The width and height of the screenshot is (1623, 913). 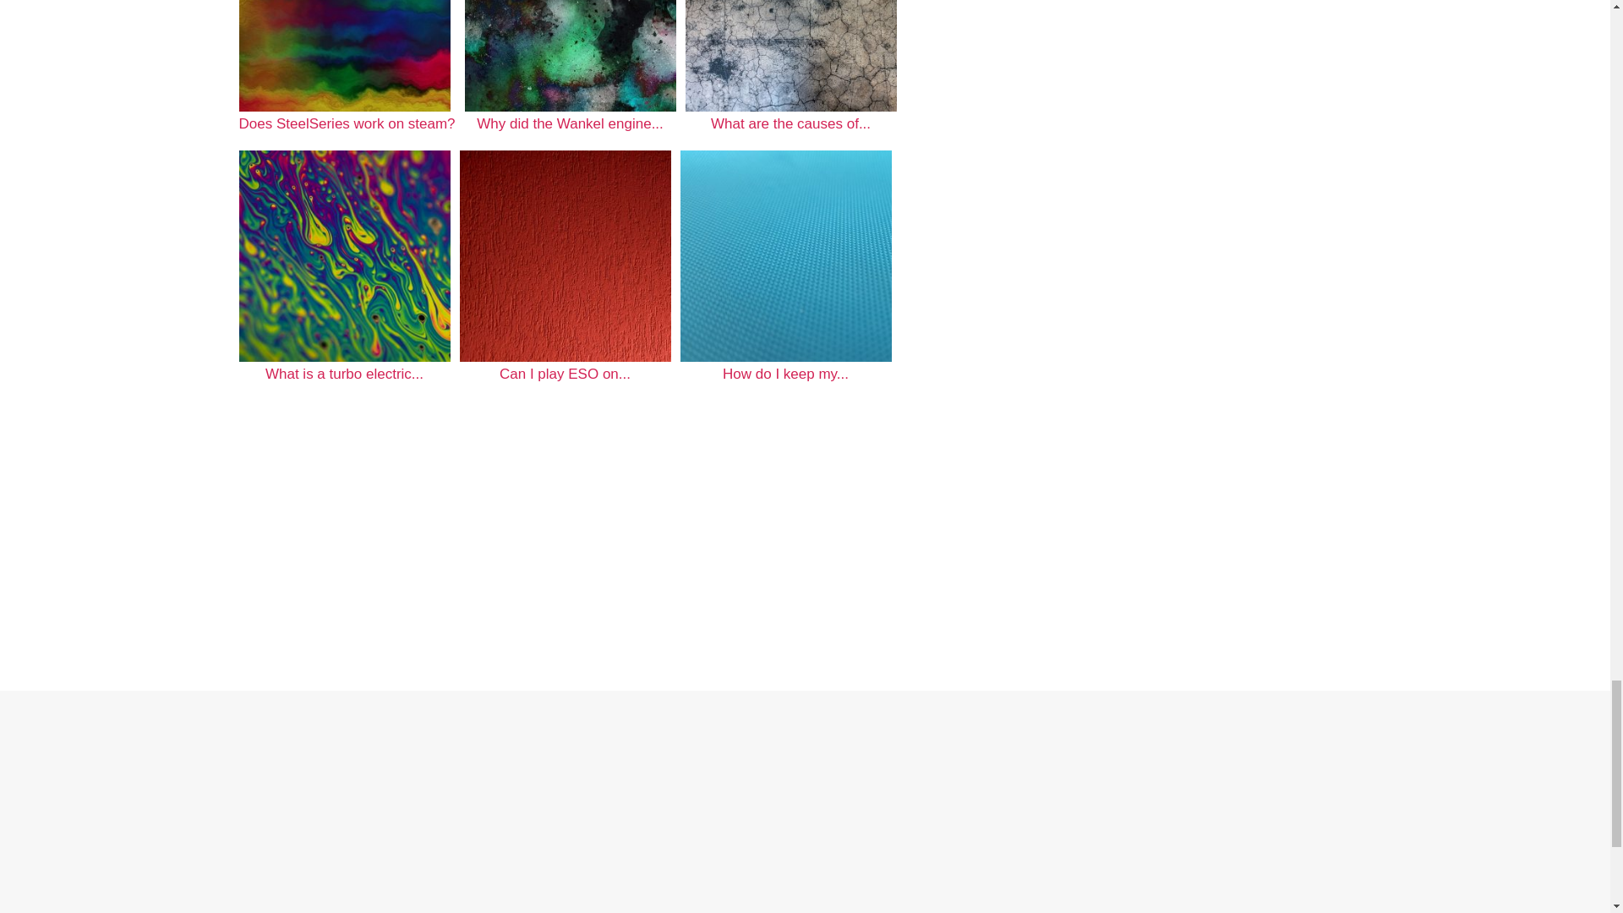 I want to click on Can I play ESO on Steam?, so click(x=565, y=255).